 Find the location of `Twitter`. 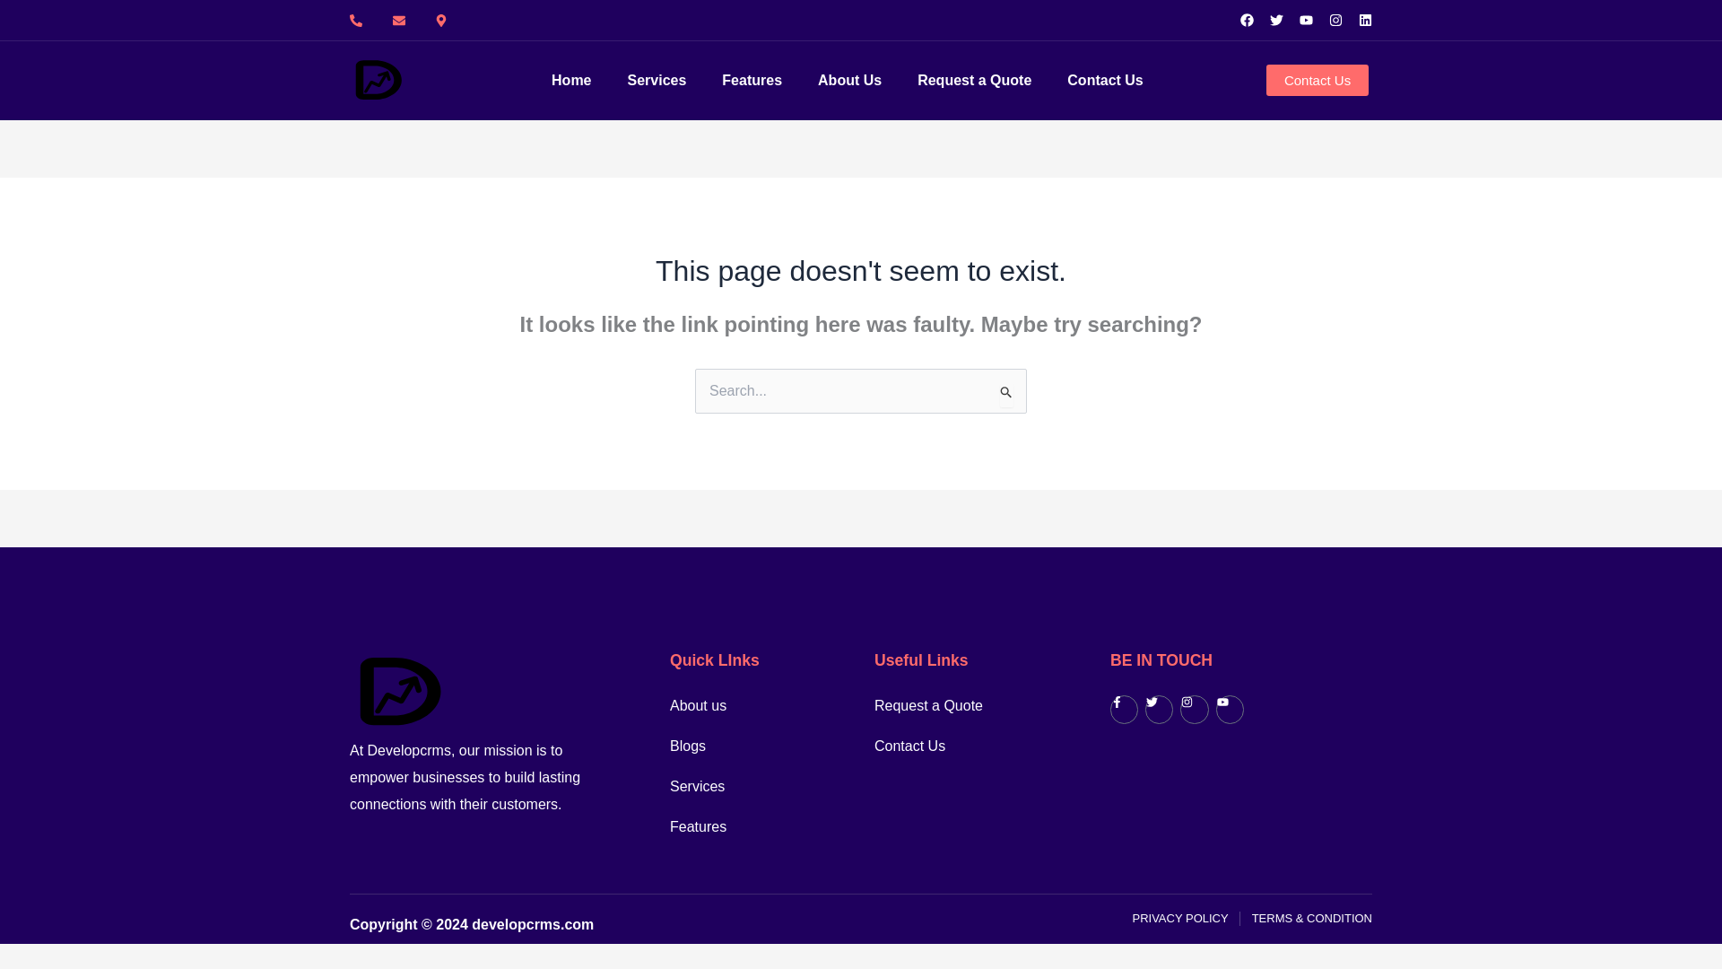

Twitter is located at coordinates (1276, 20).